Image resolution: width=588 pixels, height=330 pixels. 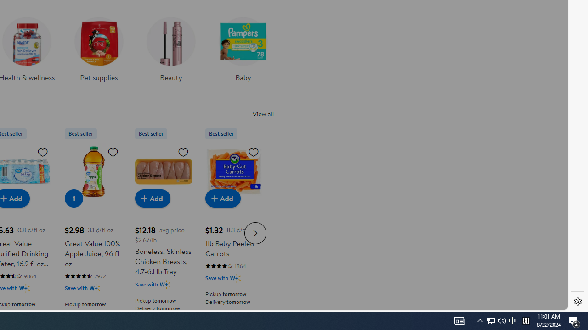 I want to click on Walmart Plus, so click(x=235, y=278).